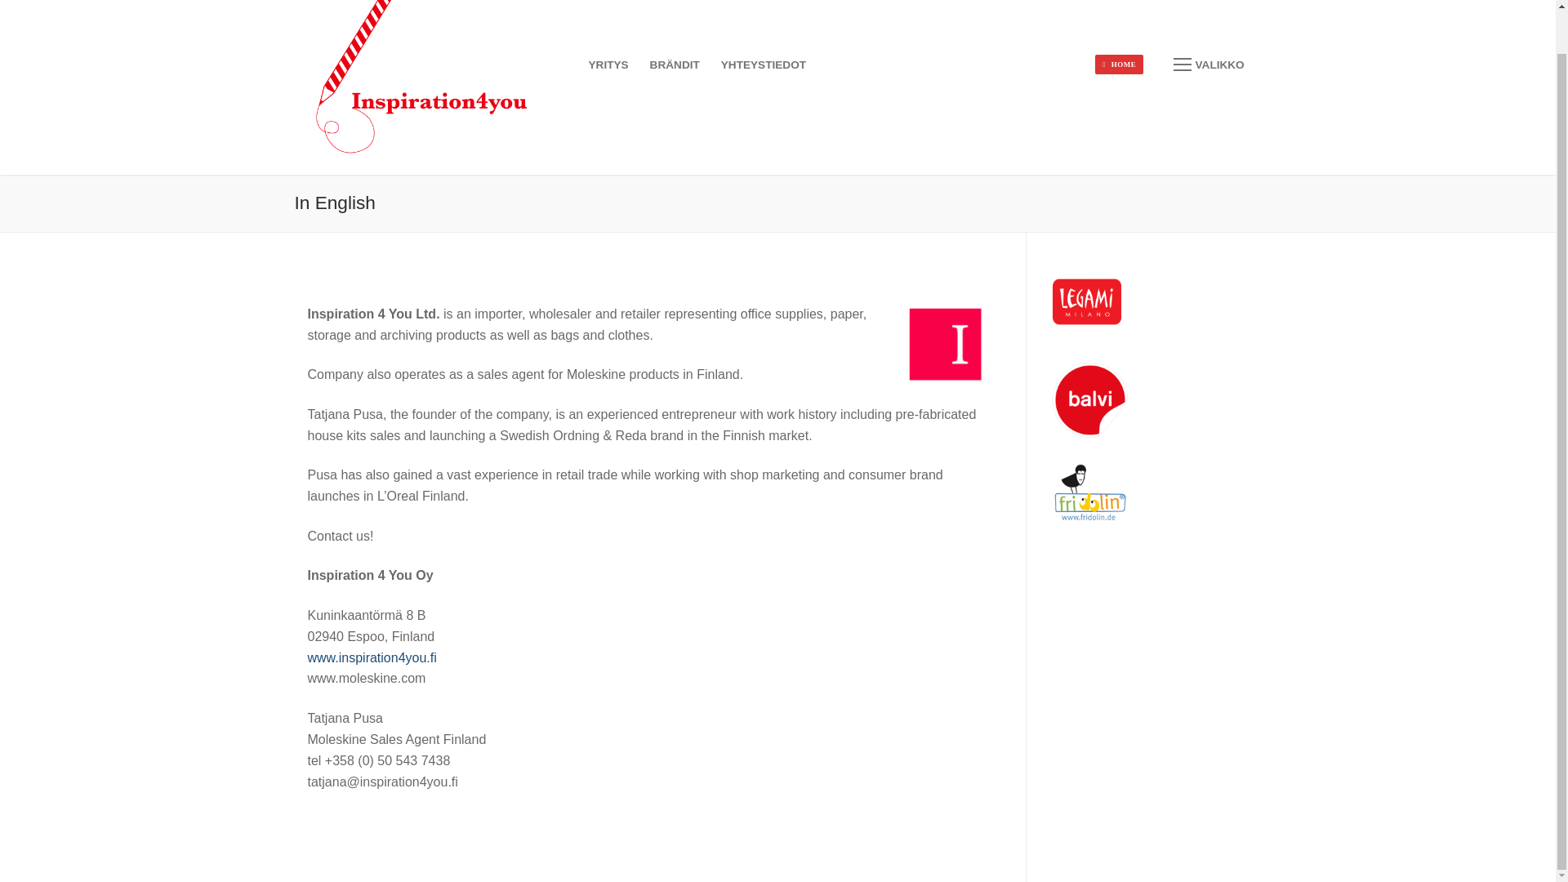  I want to click on HOME, so click(1119, 64).